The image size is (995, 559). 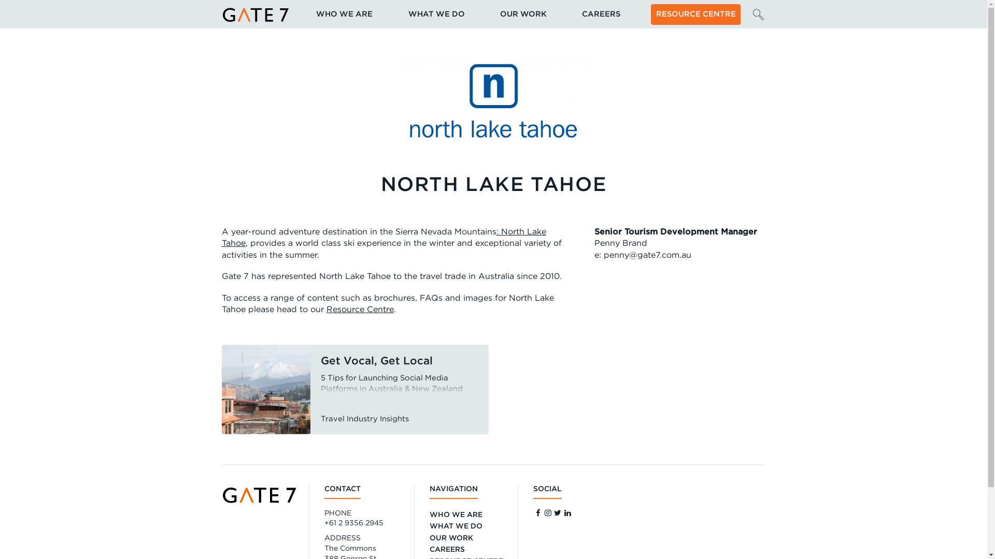 I want to click on RESOURCE CENTRE, so click(x=695, y=14).